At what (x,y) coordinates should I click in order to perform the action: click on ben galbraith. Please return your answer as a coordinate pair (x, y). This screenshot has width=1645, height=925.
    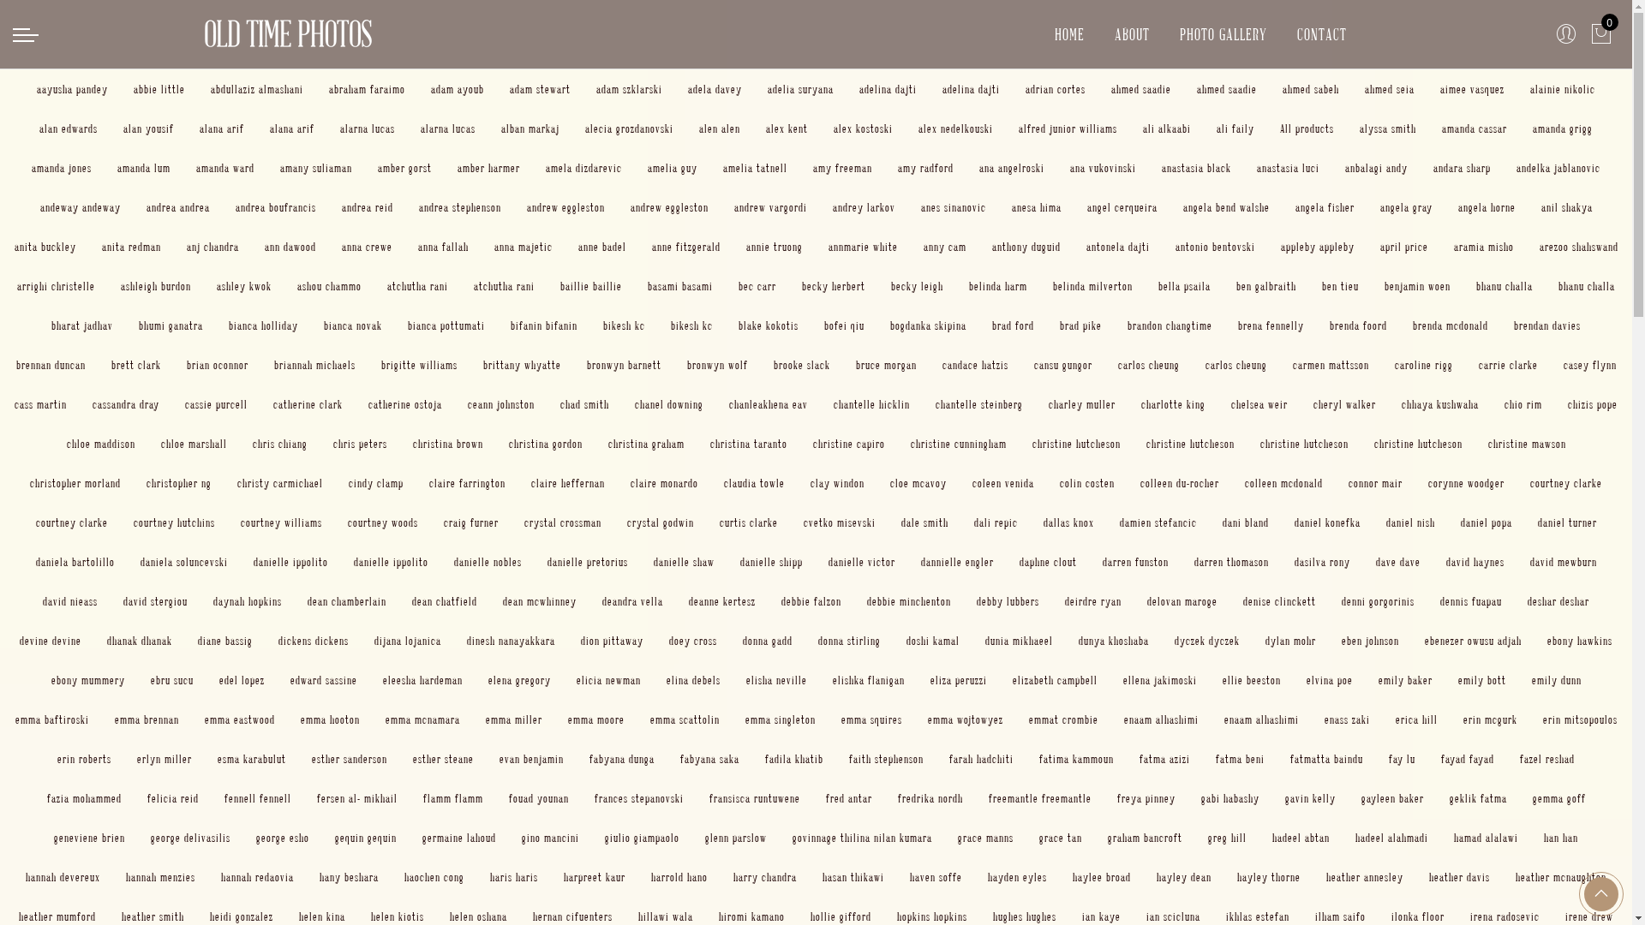
    Looking at the image, I should click on (1266, 286).